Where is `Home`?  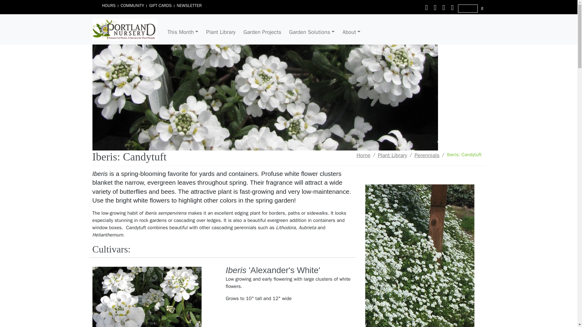 Home is located at coordinates (363, 155).